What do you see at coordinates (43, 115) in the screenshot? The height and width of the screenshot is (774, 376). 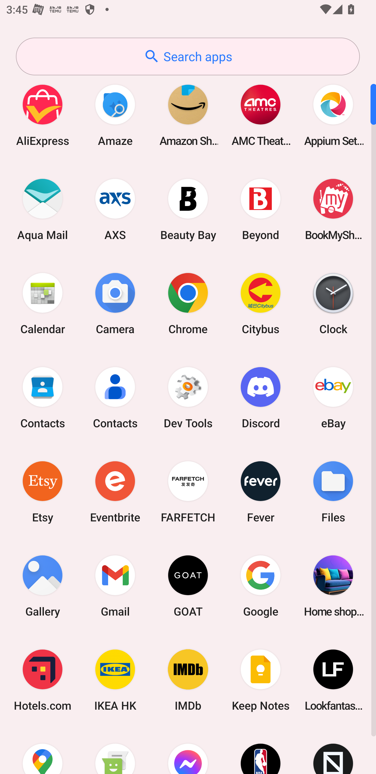 I see `AliExpress` at bounding box center [43, 115].